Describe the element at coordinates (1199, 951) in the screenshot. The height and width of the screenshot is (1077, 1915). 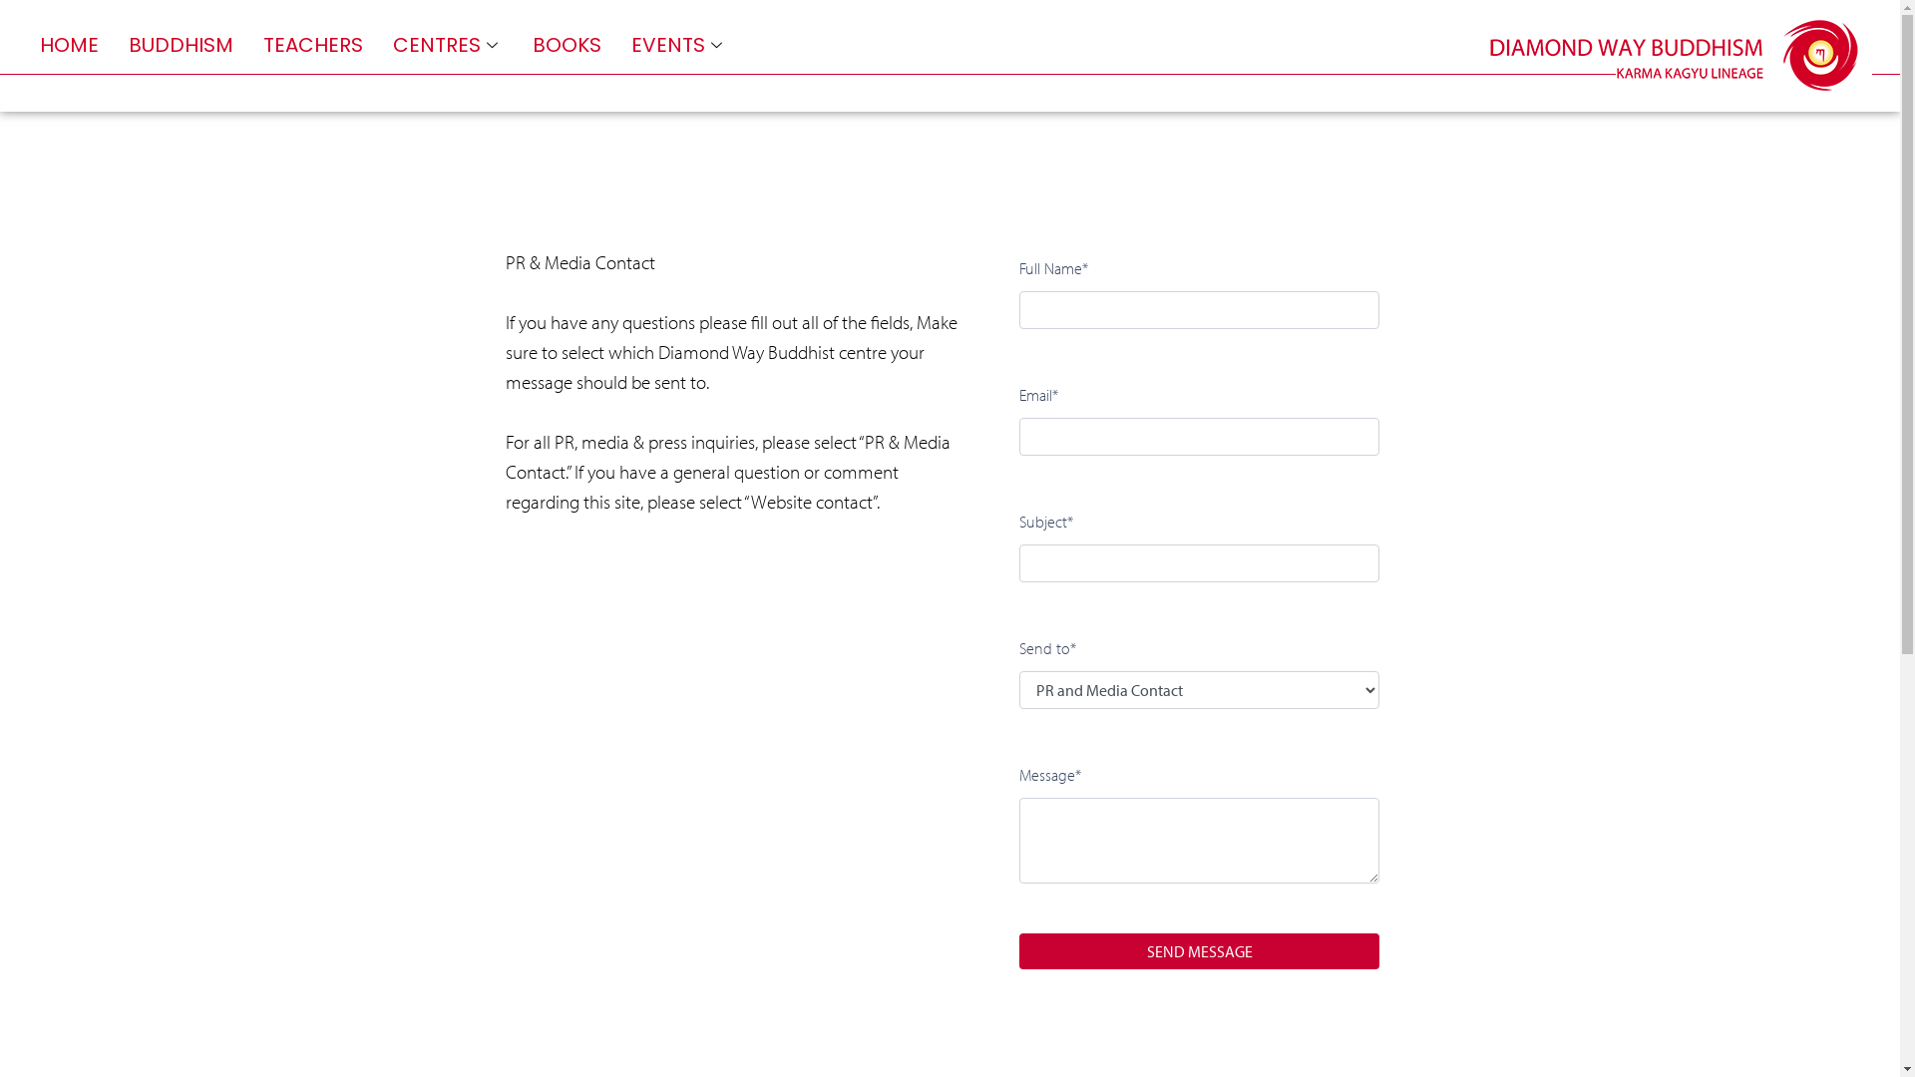
I see `Send Message` at that location.